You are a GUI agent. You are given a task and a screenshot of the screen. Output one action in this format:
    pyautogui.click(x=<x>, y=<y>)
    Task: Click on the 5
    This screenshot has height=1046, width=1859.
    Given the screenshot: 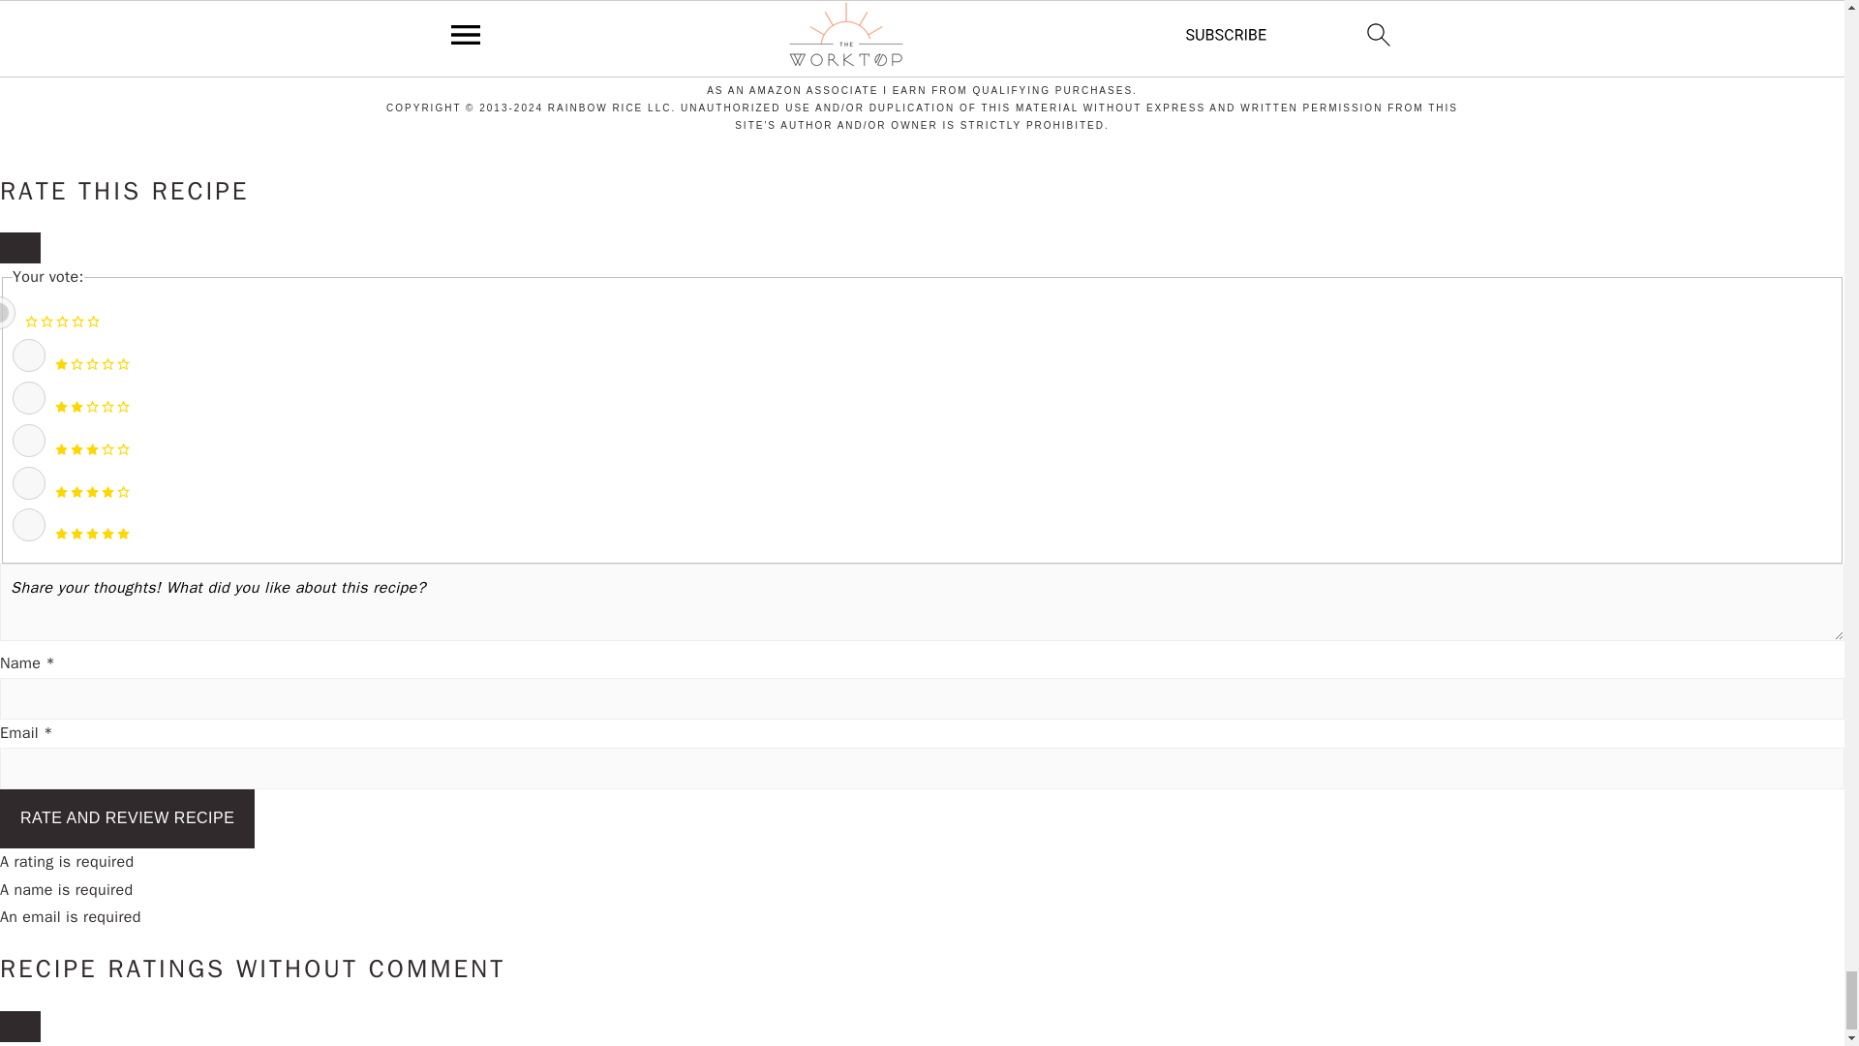 What is the action you would take?
    pyautogui.click(x=29, y=525)
    